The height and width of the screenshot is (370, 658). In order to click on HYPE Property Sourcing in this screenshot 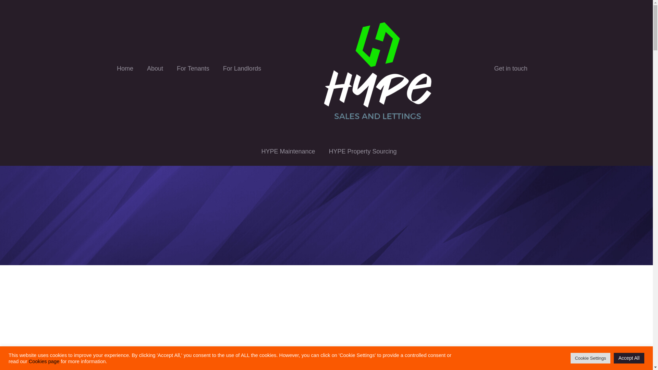, I will do `click(363, 151)`.